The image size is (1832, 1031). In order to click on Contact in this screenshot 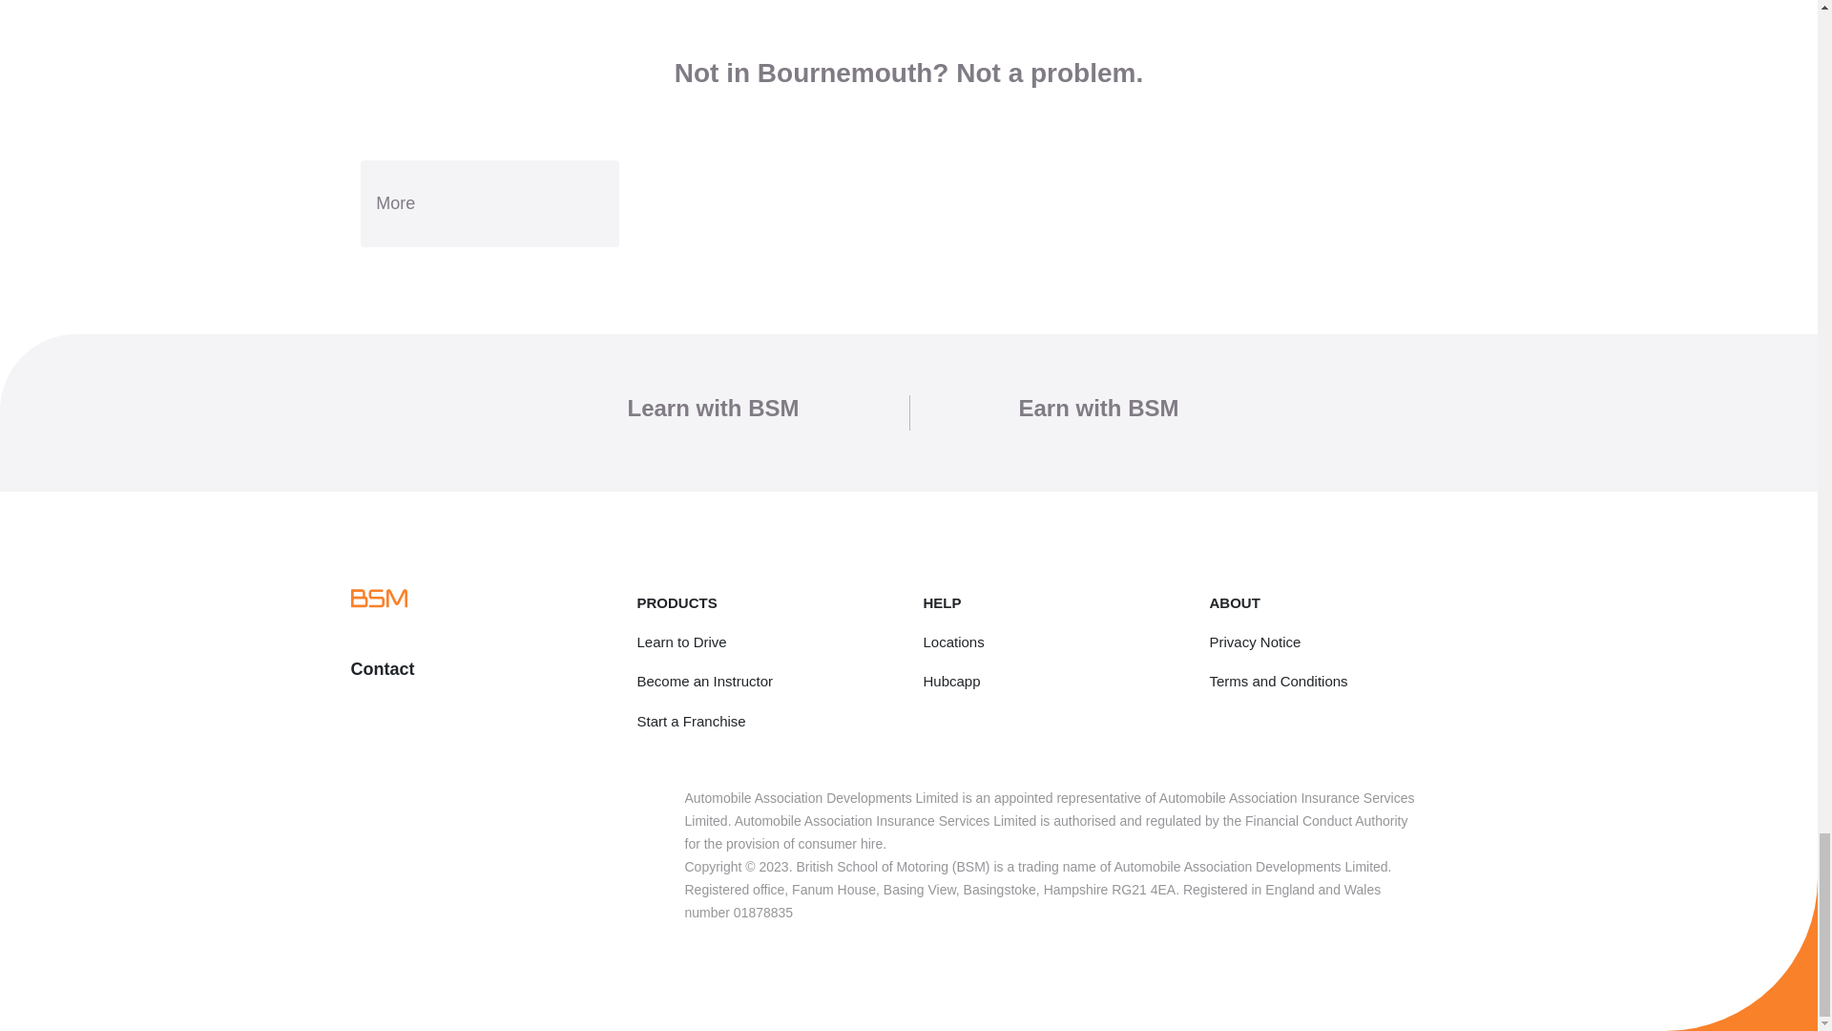, I will do `click(384, 668)`.